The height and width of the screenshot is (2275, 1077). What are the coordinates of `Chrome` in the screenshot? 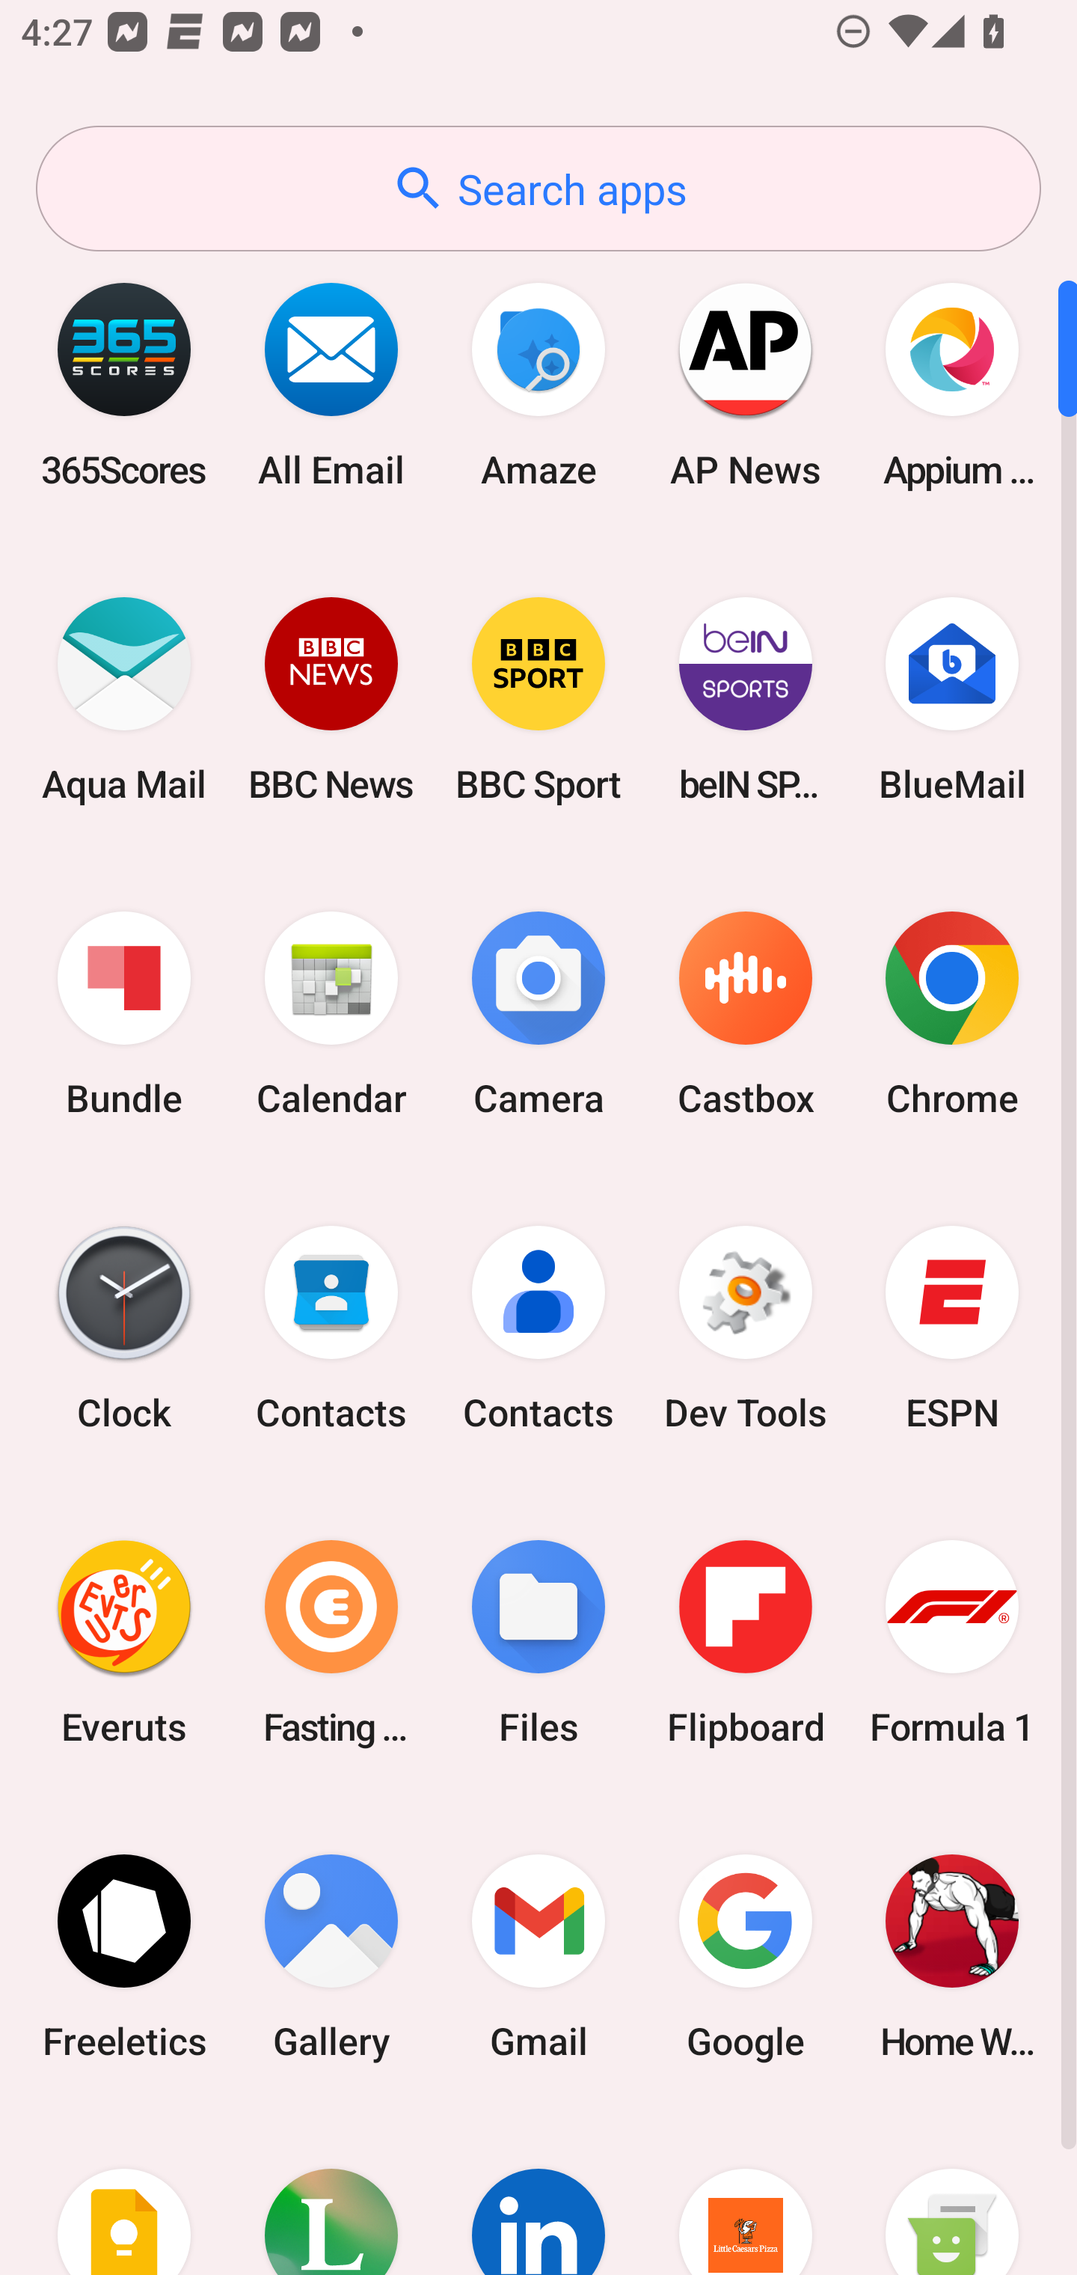 It's located at (952, 1015).